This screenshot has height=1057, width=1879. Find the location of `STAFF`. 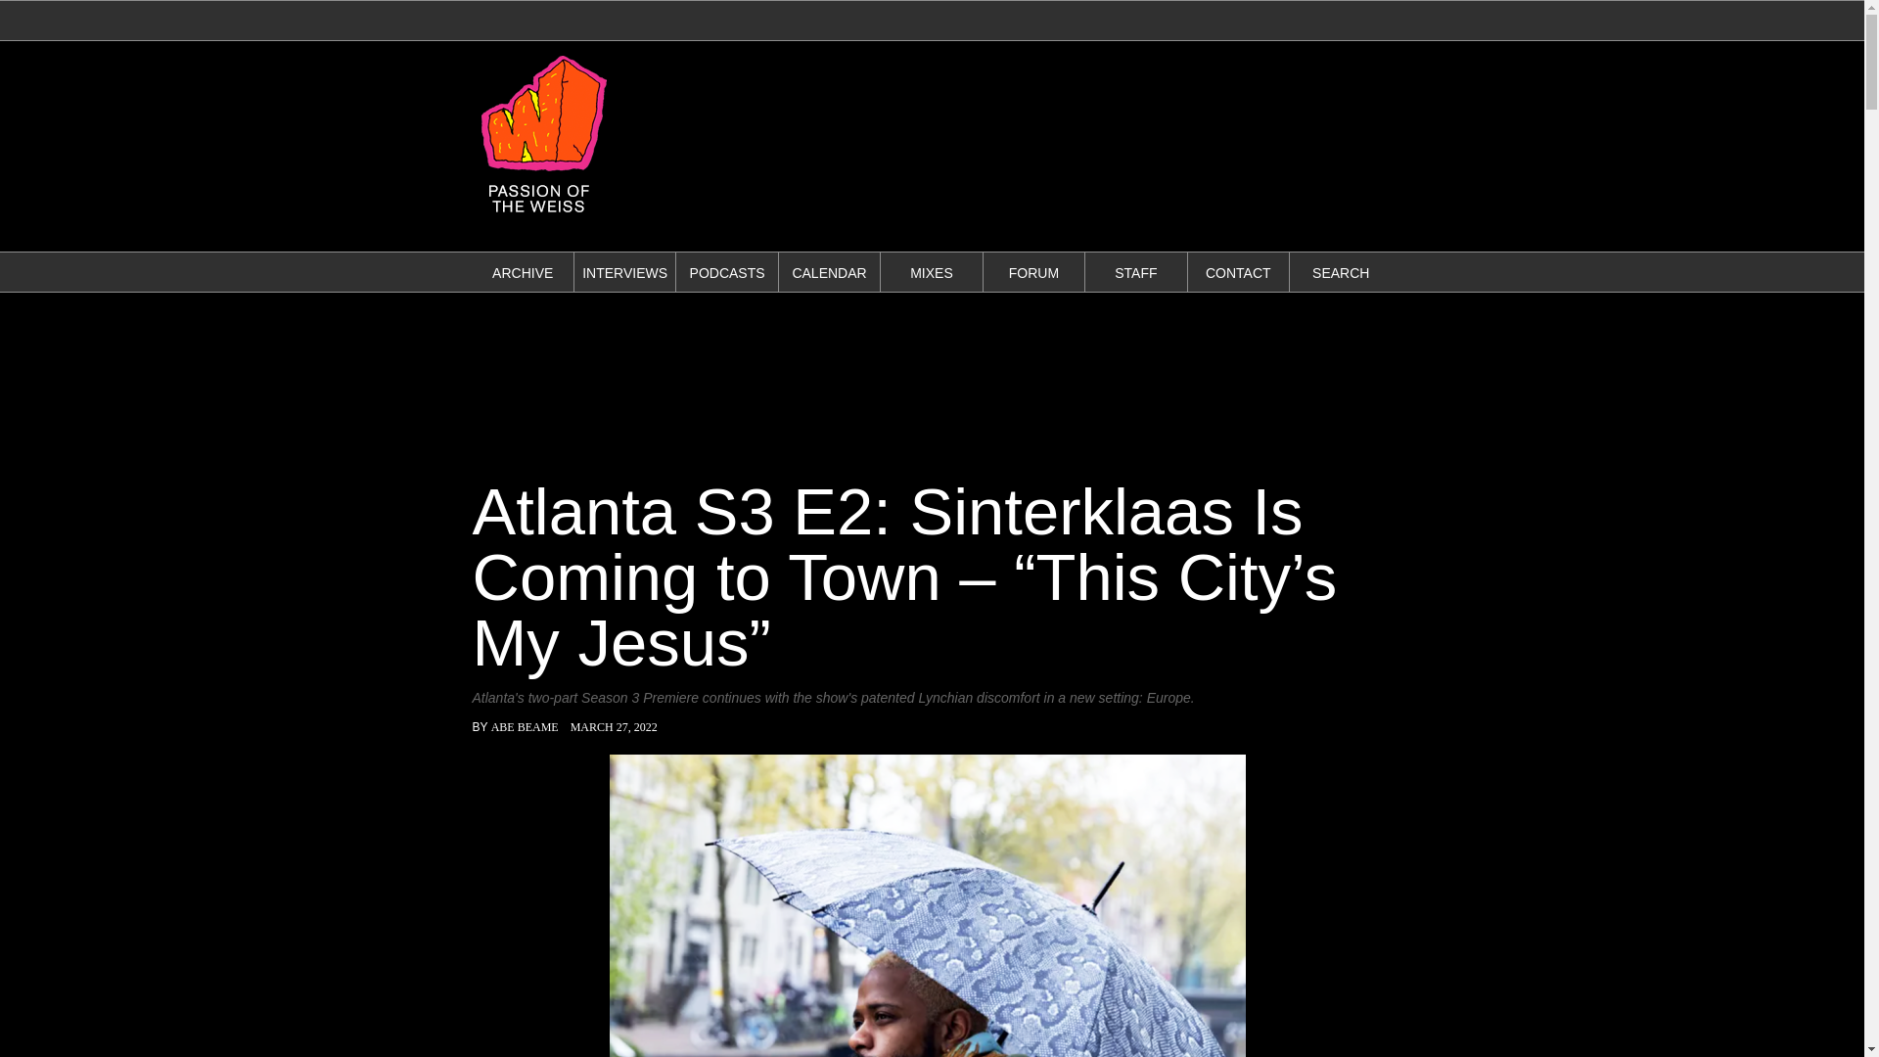

STAFF is located at coordinates (1135, 273).